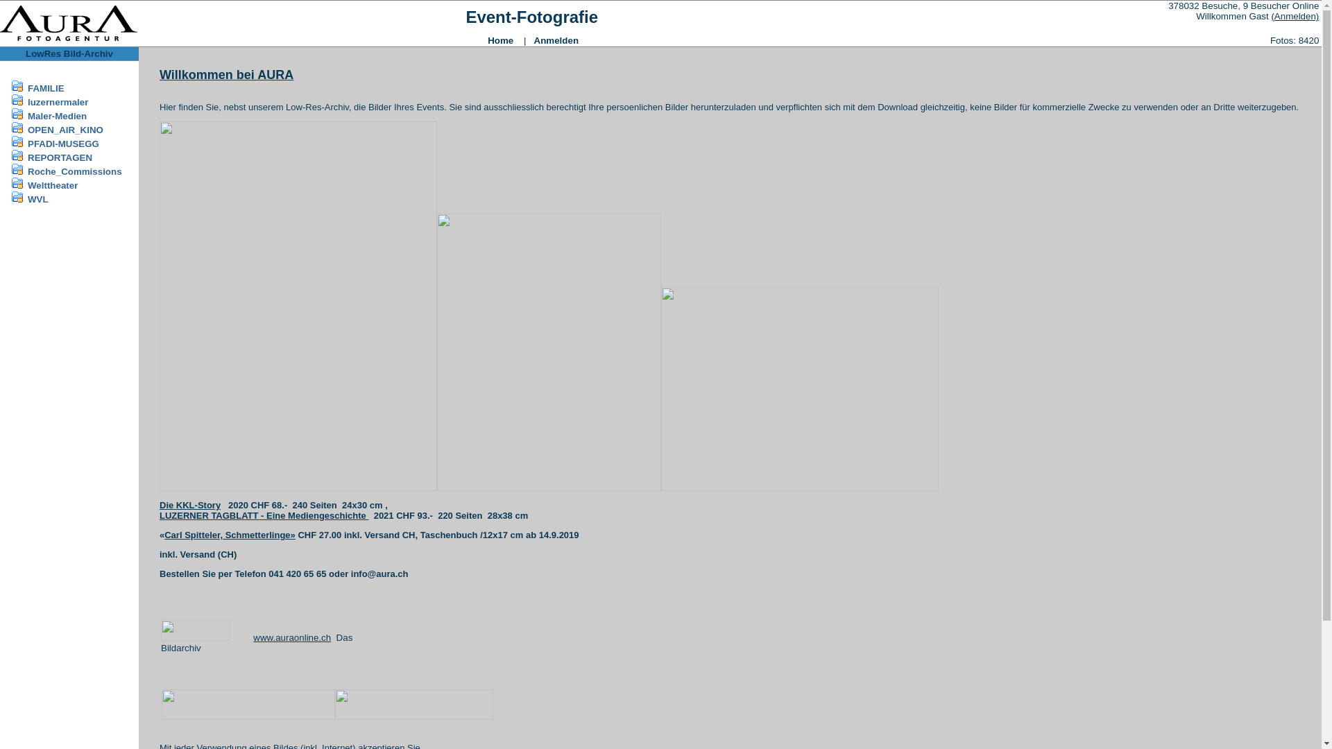 The width and height of the screenshot is (1332, 749). What do you see at coordinates (292, 638) in the screenshot?
I see `www.auraonline.ch` at bounding box center [292, 638].